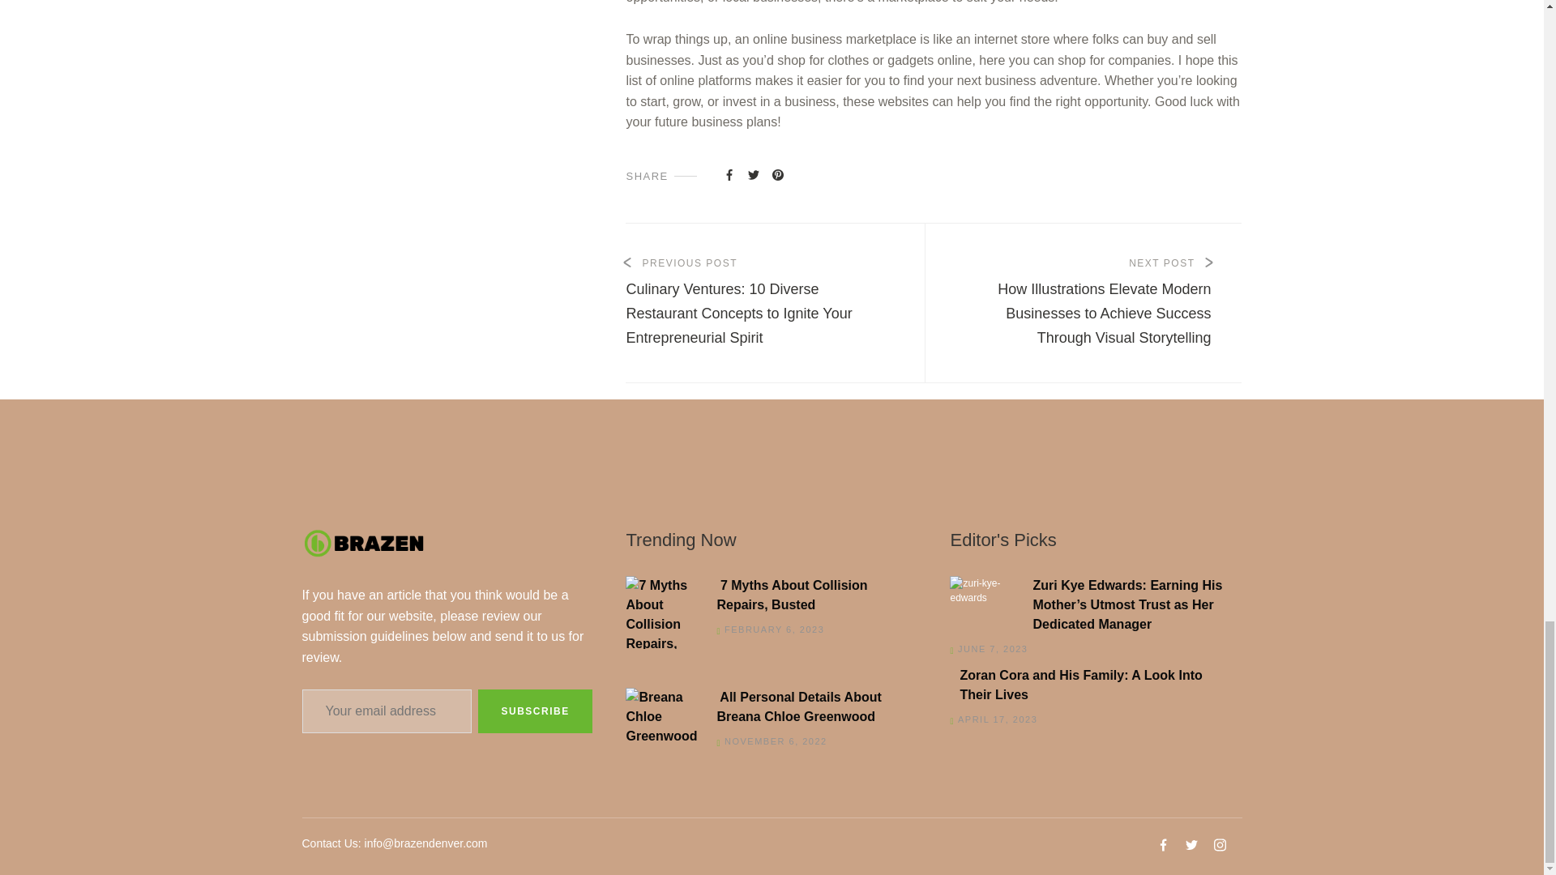 The width and height of the screenshot is (1556, 875). I want to click on  All Personal Details About Breana Chloe Greenwood, so click(767, 706).